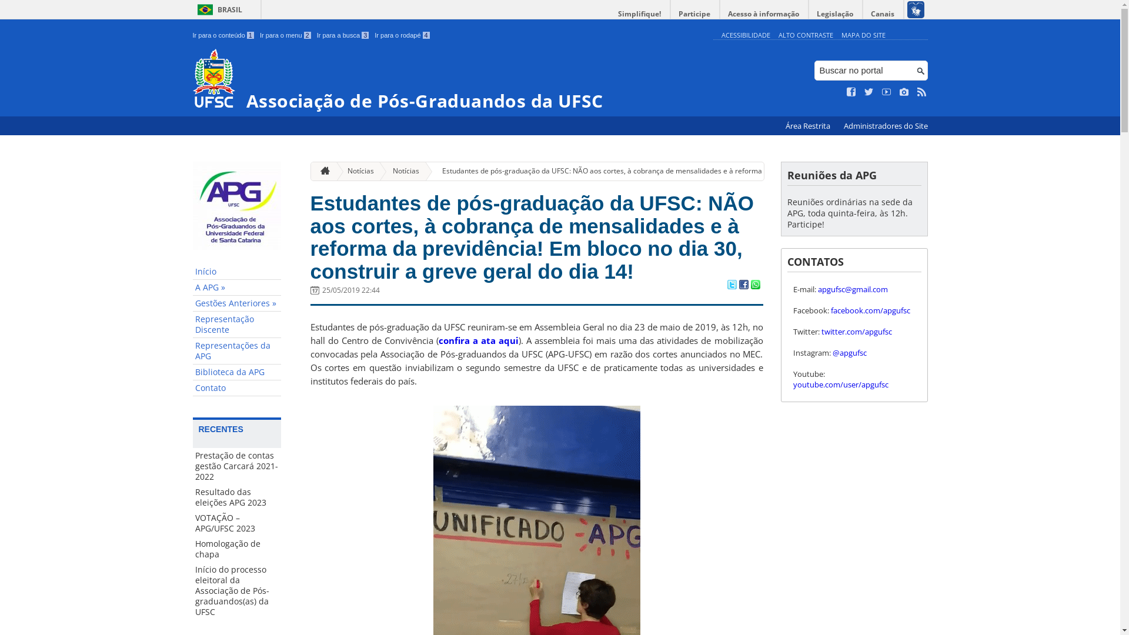 This screenshot has width=1129, height=635. What do you see at coordinates (343, 35) in the screenshot?
I see `Ir para a busca 3` at bounding box center [343, 35].